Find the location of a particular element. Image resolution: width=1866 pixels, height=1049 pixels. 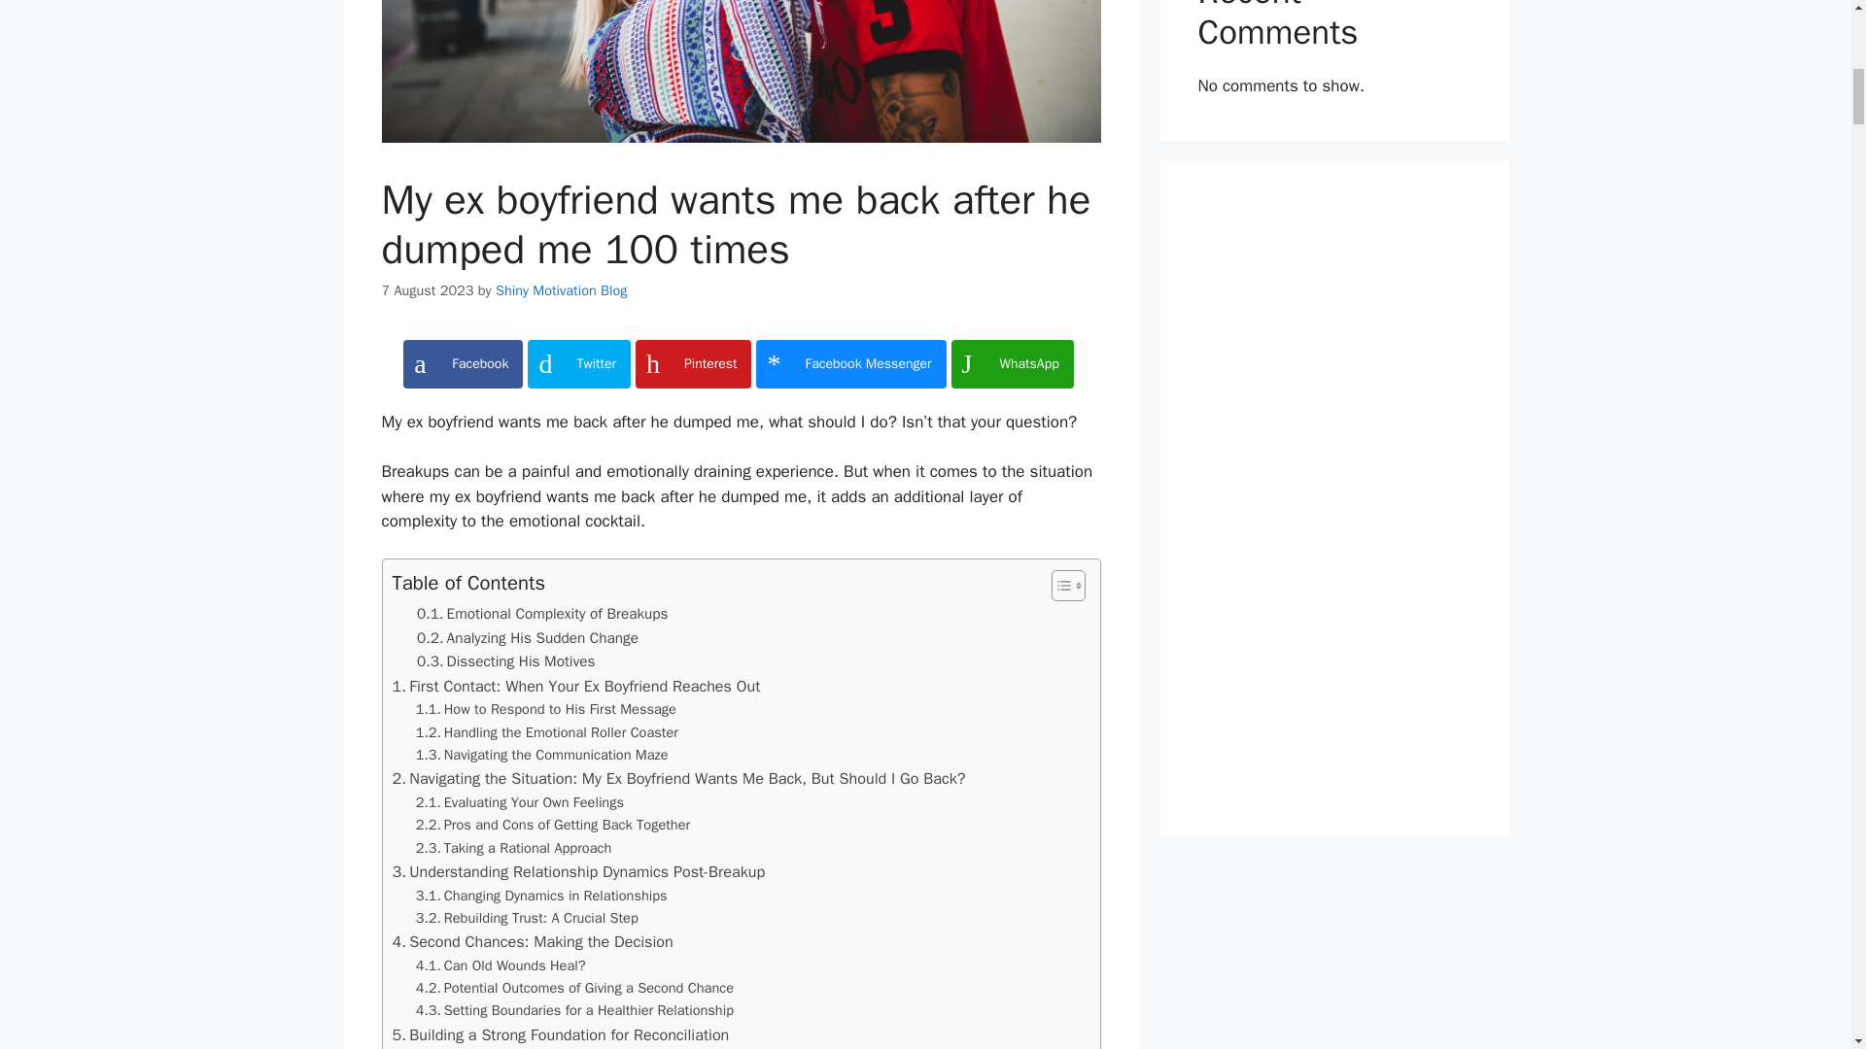

First Contact: When Your Ex Boyfriend Reaches Out is located at coordinates (576, 687).